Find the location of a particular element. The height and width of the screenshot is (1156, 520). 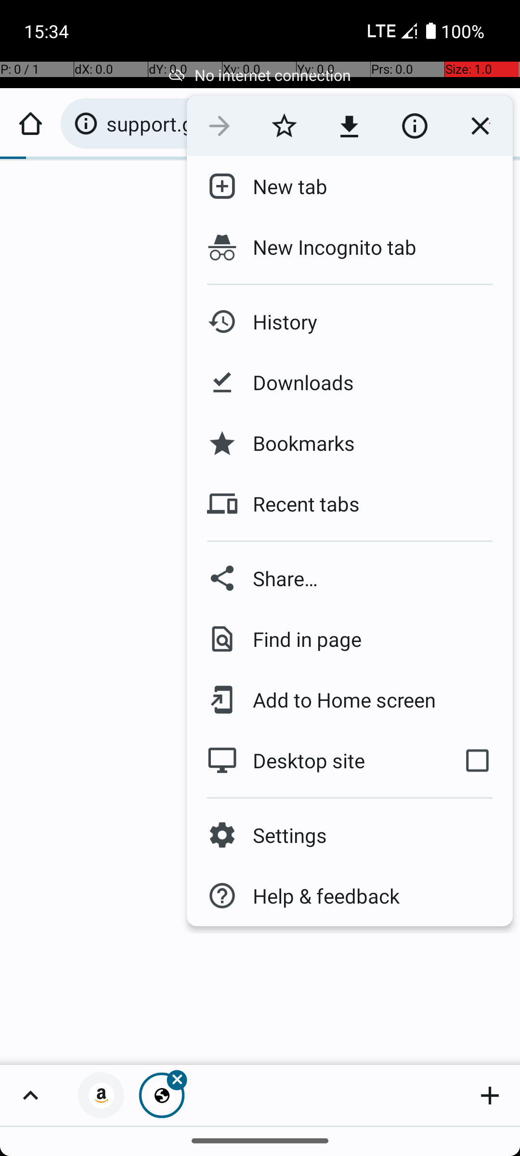

Recent tabs is located at coordinates (299, 504).